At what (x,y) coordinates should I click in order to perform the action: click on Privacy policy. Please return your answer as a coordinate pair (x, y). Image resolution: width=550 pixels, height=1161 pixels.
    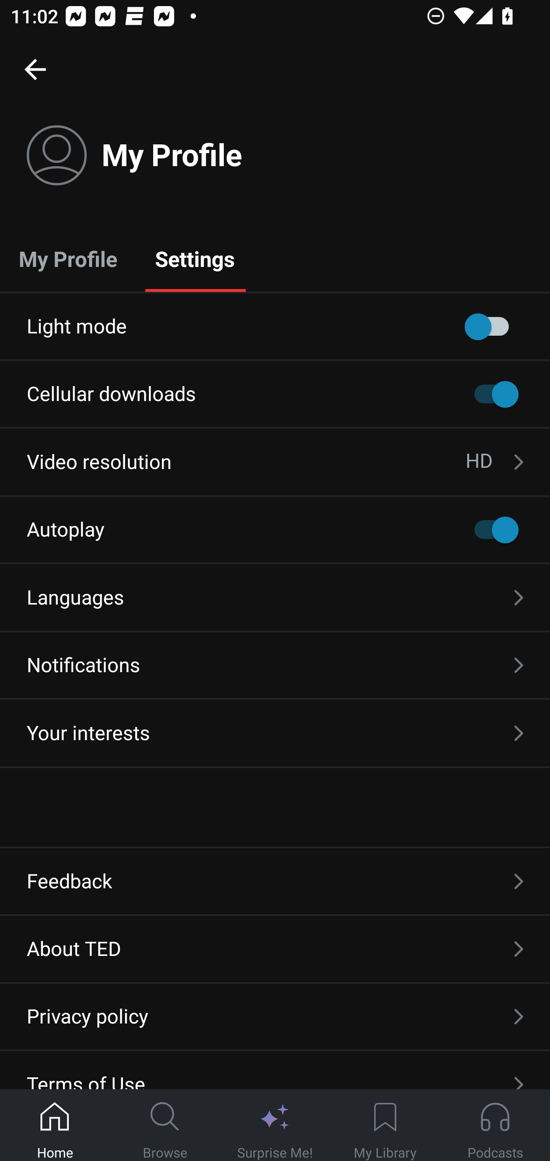
    Looking at the image, I should click on (275, 1016).